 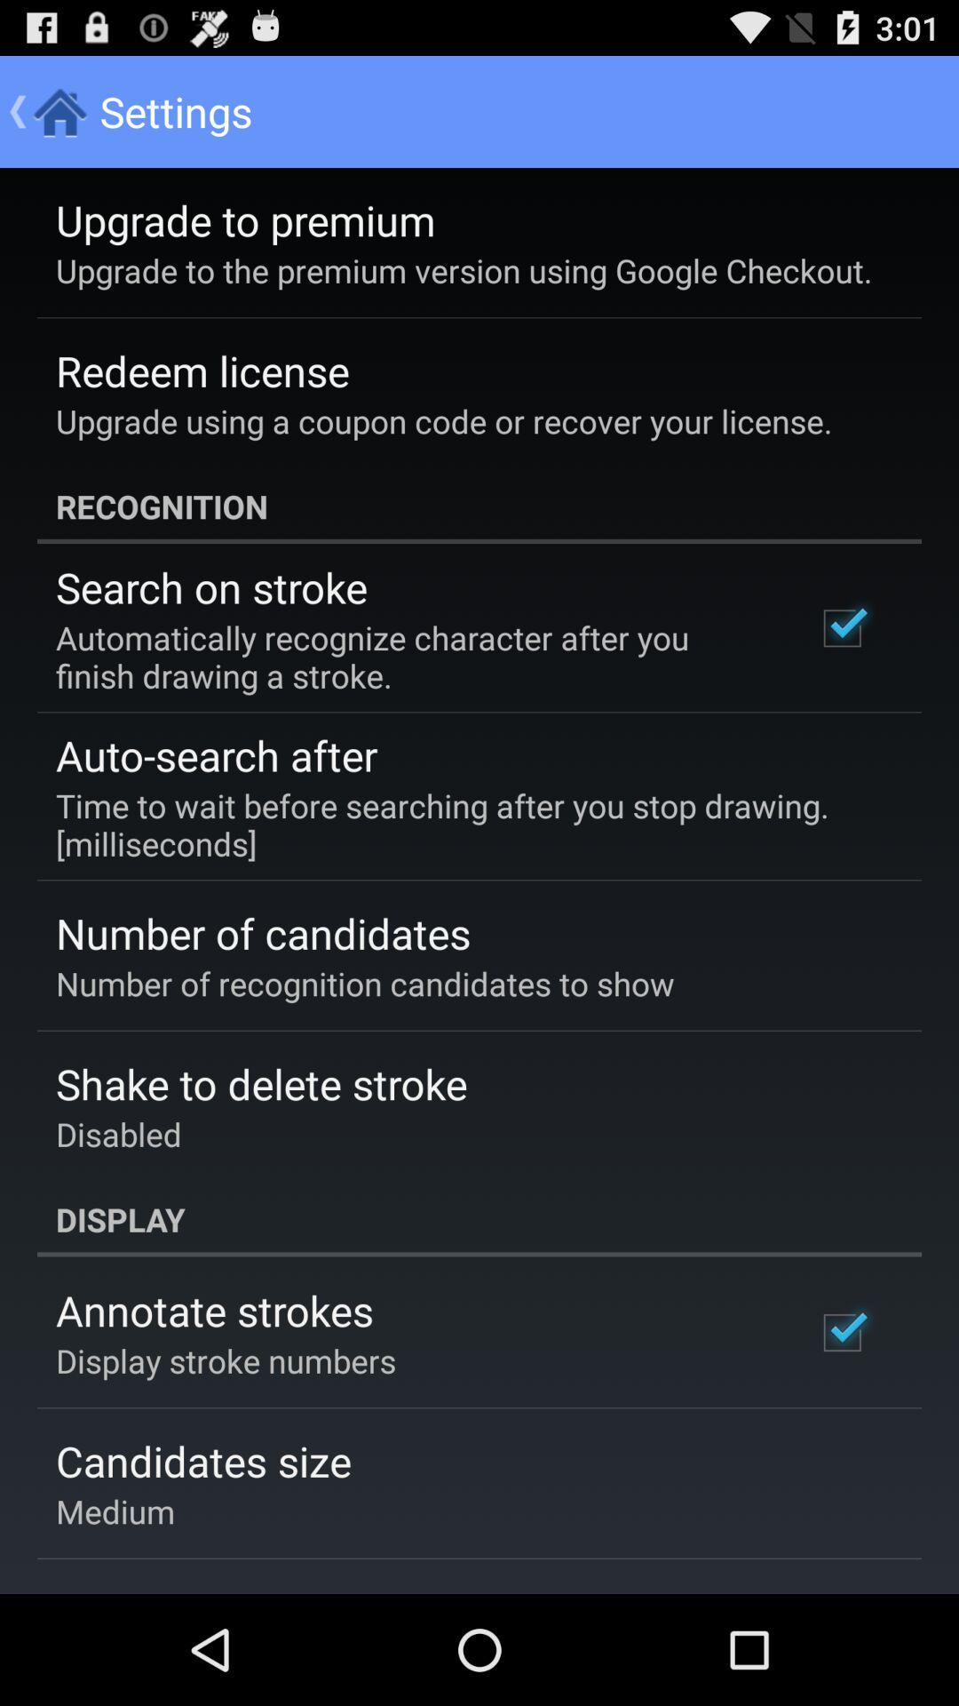 What do you see at coordinates (215, 1310) in the screenshot?
I see `select the annotate strokes icon` at bounding box center [215, 1310].